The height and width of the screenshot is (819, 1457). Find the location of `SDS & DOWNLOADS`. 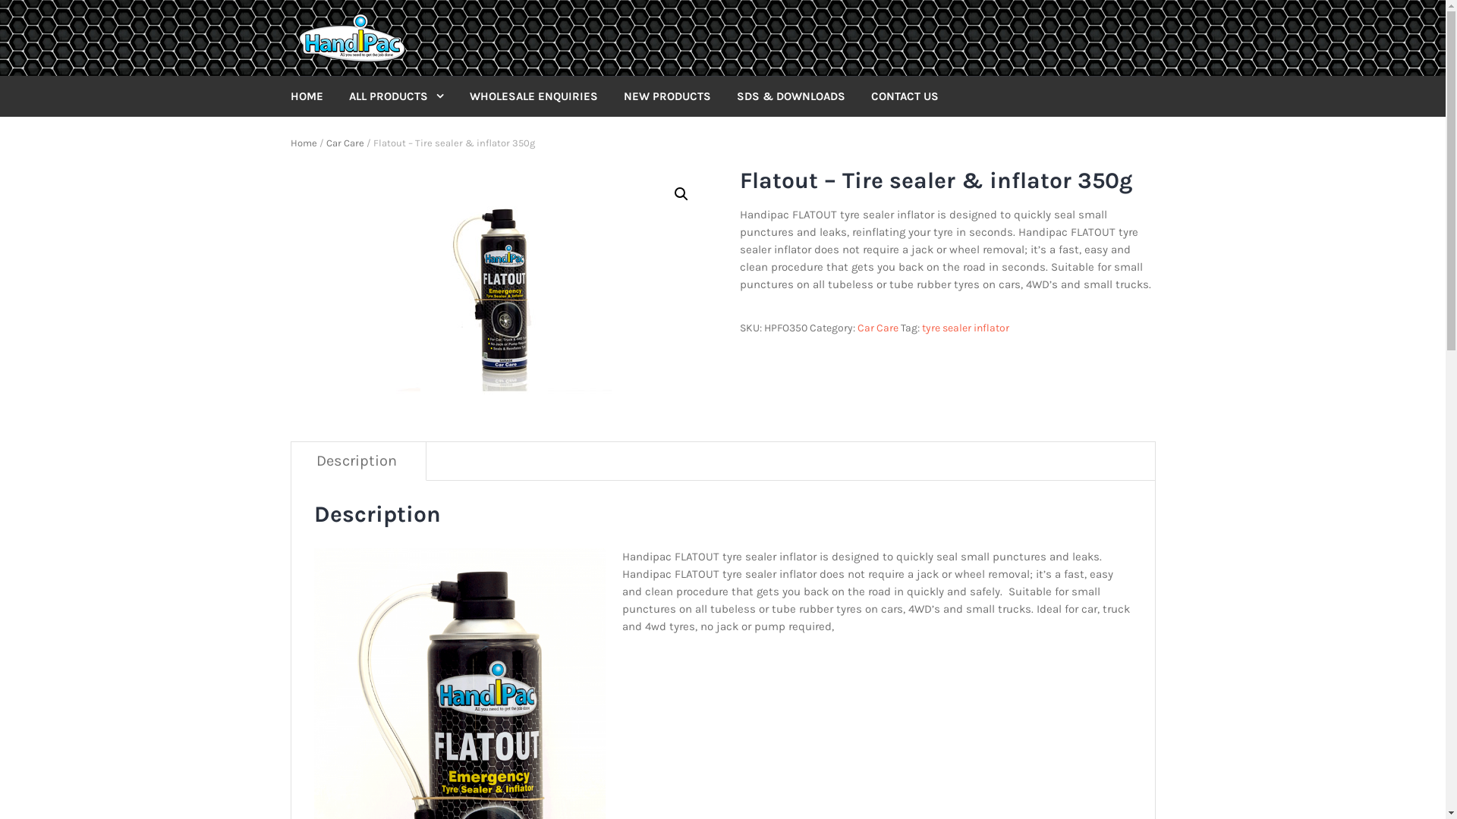

SDS & DOWNLOADS is located at coordinates (801, 97).